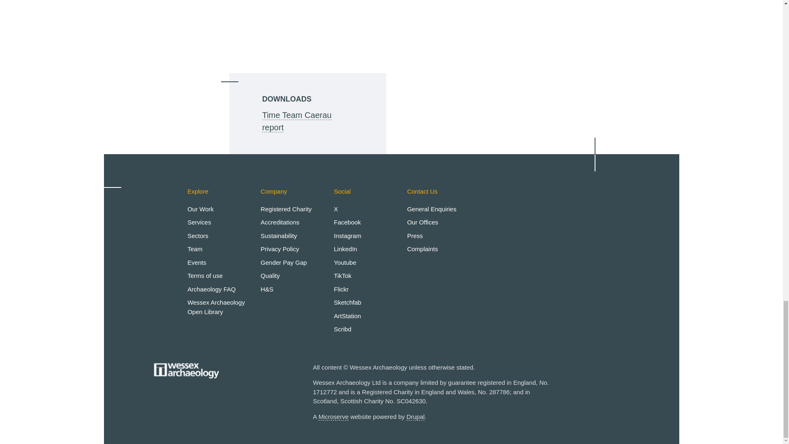 This screenshot has height=444, width=789. Describe the element at coordinates (196, 262) in the screenshot. I see `Events` at that location.